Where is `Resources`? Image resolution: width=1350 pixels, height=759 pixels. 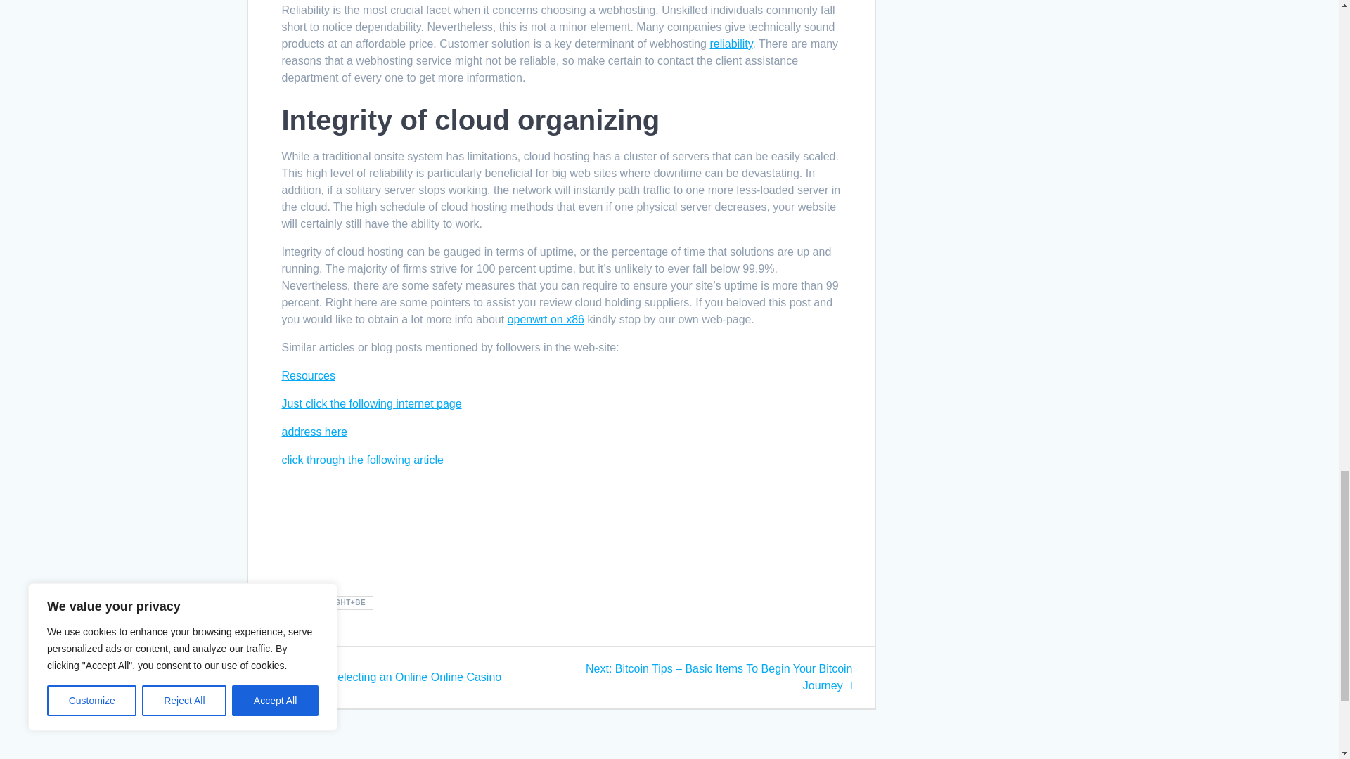 Resources is located at coordinates (308, 375).